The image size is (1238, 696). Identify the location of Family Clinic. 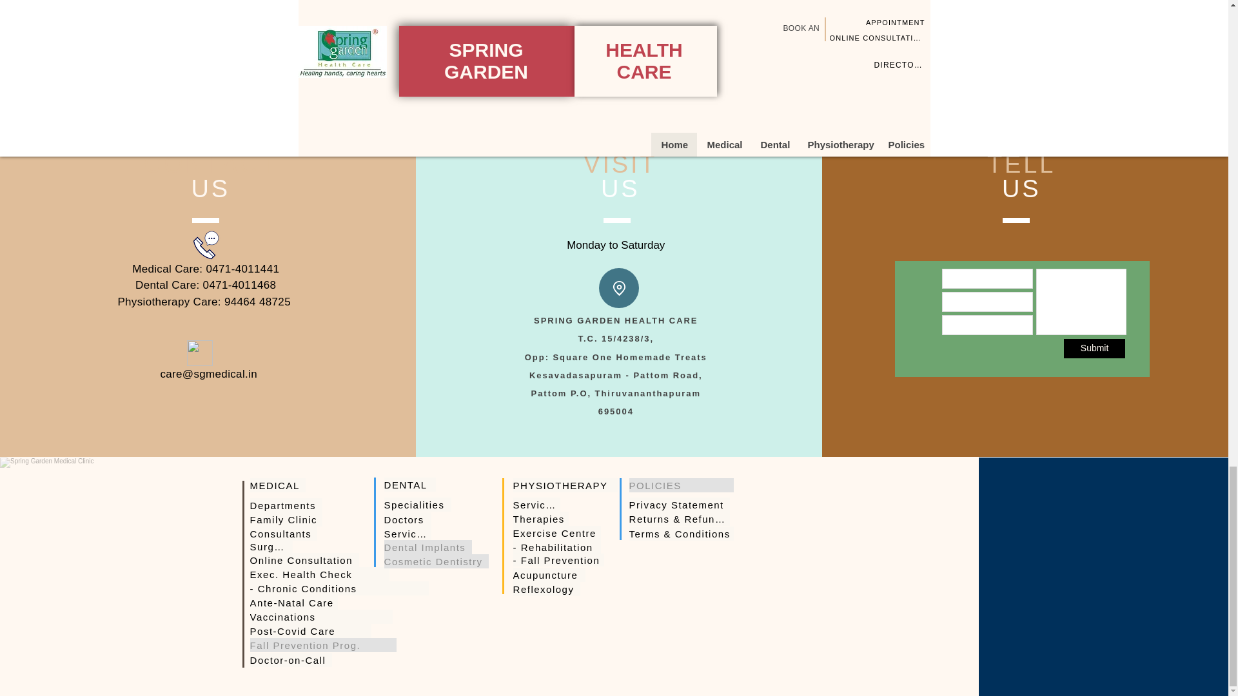
(286, 519).